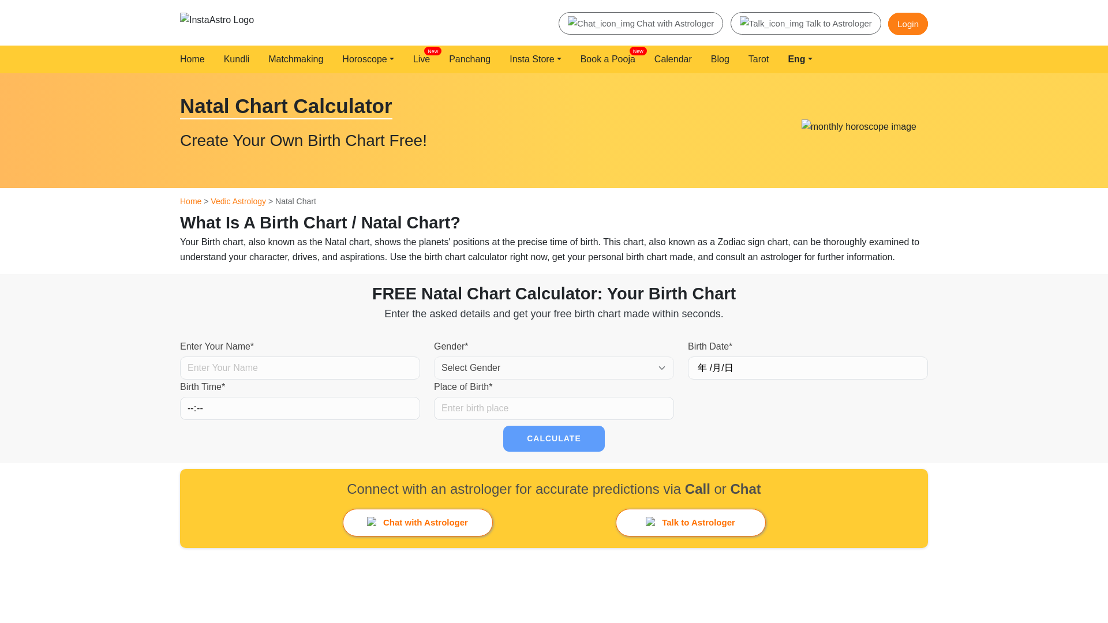  What do you see at coordinates (472, 59) in the screenshot?
I see `Panchang` at bounding box center [472, 59].